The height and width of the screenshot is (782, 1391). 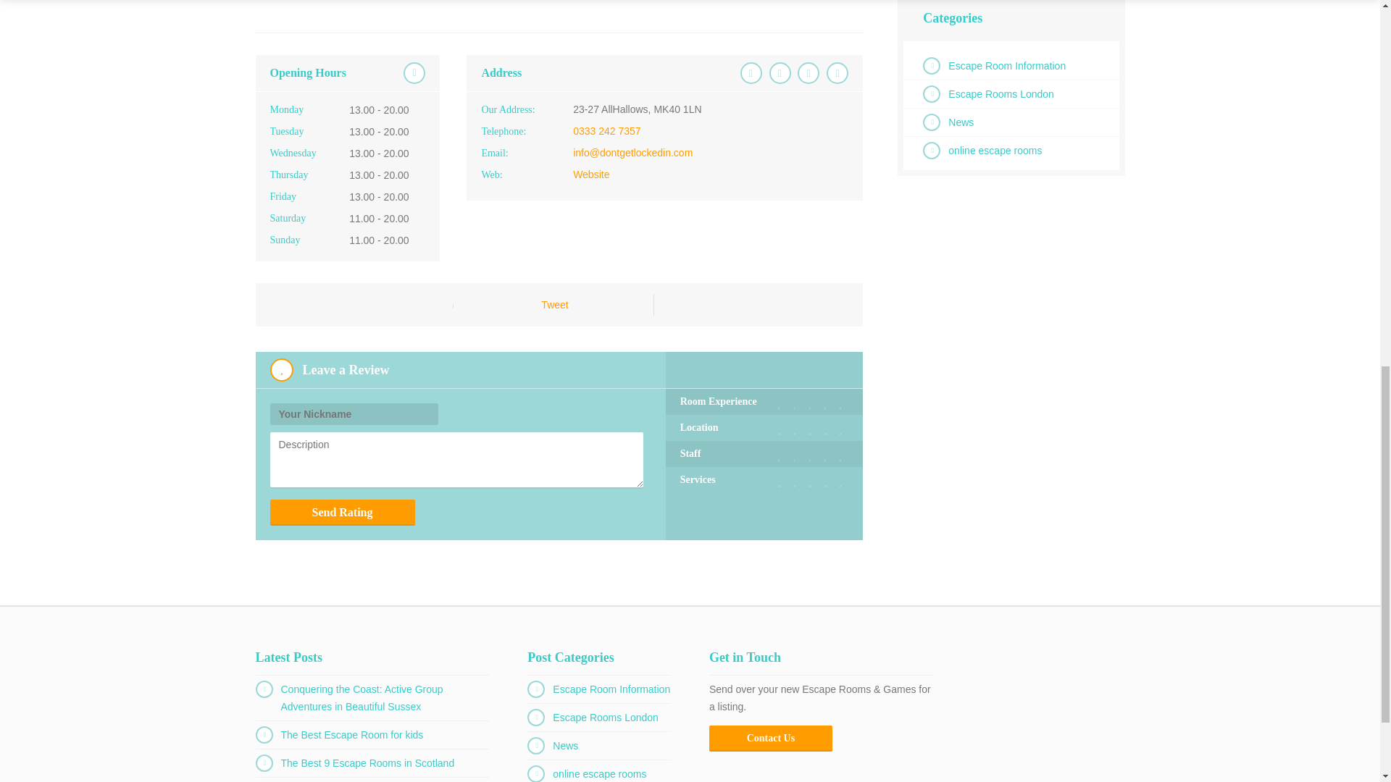 What do you see at coordinates (342, 513) in the screenshot?
I see `Send Rating` at bounding box center [342, 513].